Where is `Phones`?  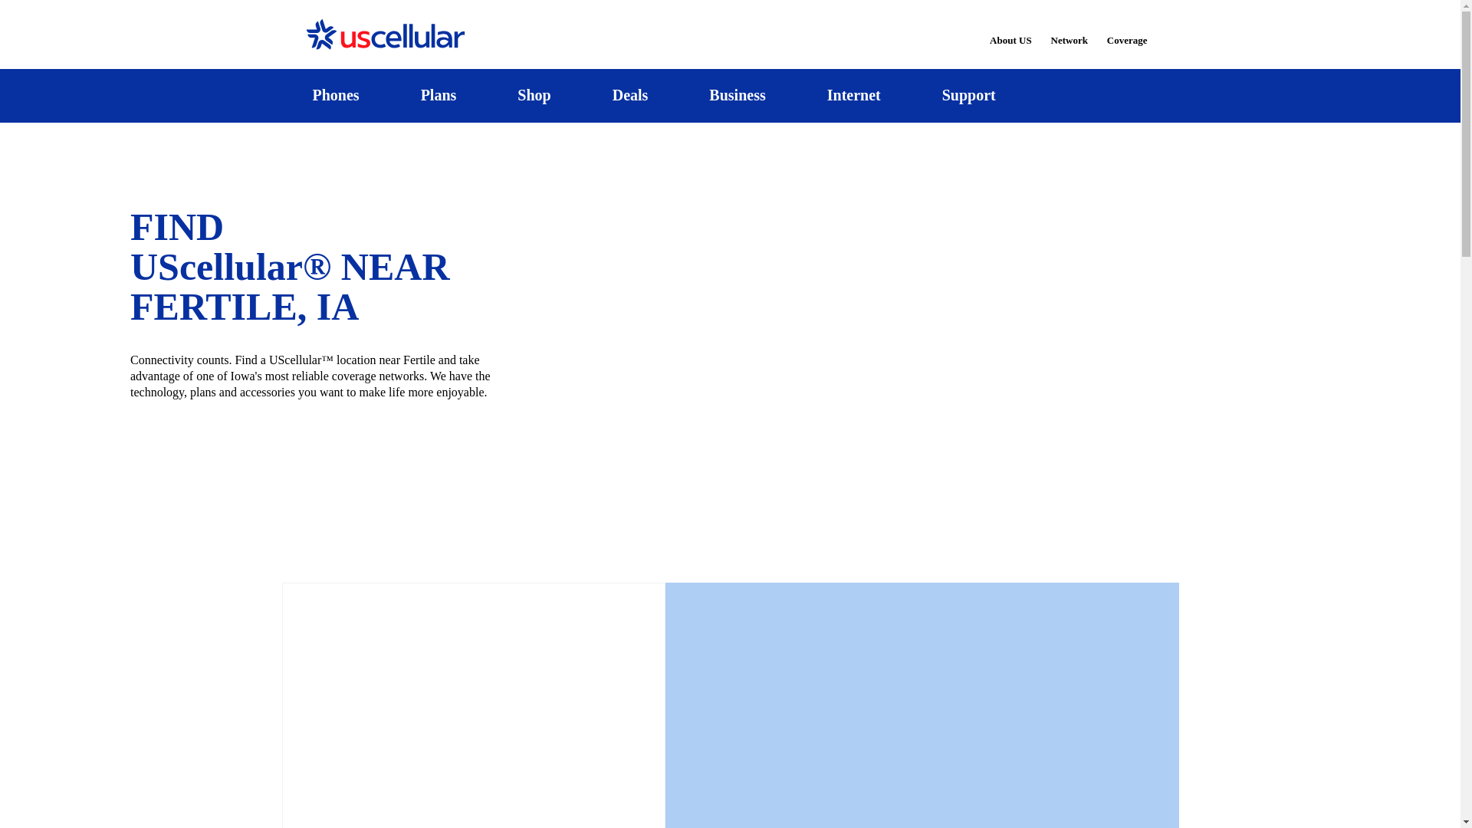 Phones is located at coordinates (336, 95).